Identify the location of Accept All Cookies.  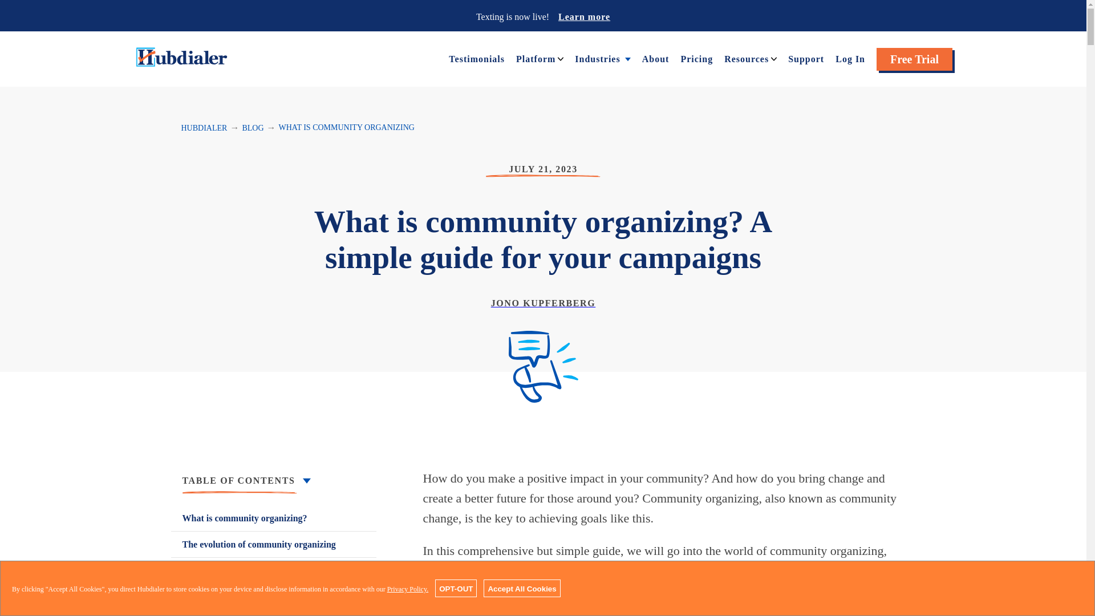
(521, 588).